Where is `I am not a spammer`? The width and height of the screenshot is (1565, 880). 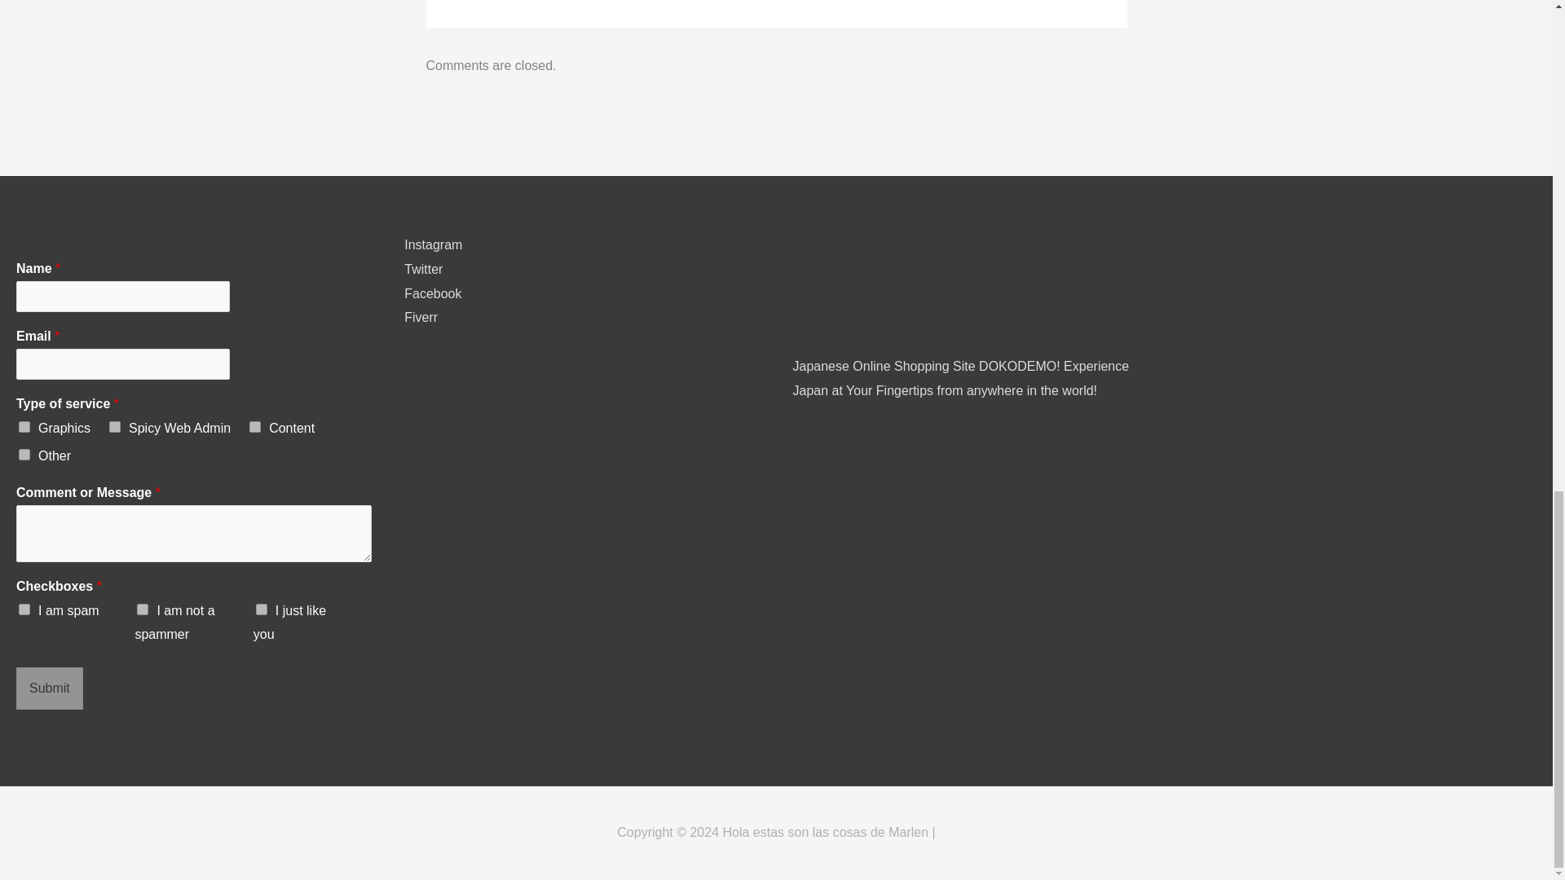 I am not a spammer is located at coordinates (143, 609).